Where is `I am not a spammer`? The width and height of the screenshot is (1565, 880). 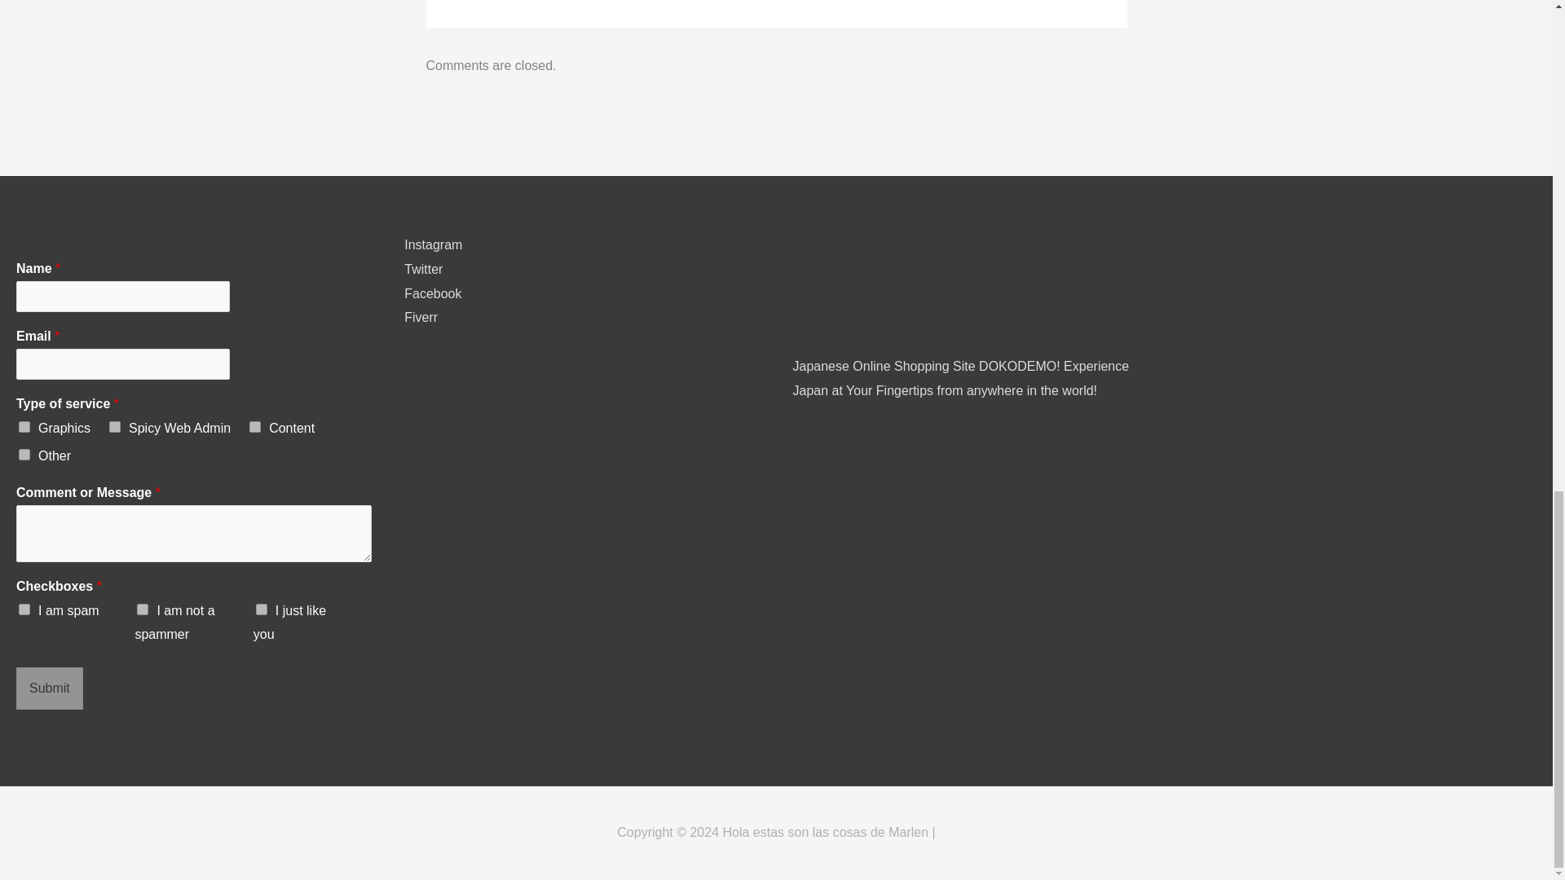 I am not a spammer is located at coordinates (143, 609).